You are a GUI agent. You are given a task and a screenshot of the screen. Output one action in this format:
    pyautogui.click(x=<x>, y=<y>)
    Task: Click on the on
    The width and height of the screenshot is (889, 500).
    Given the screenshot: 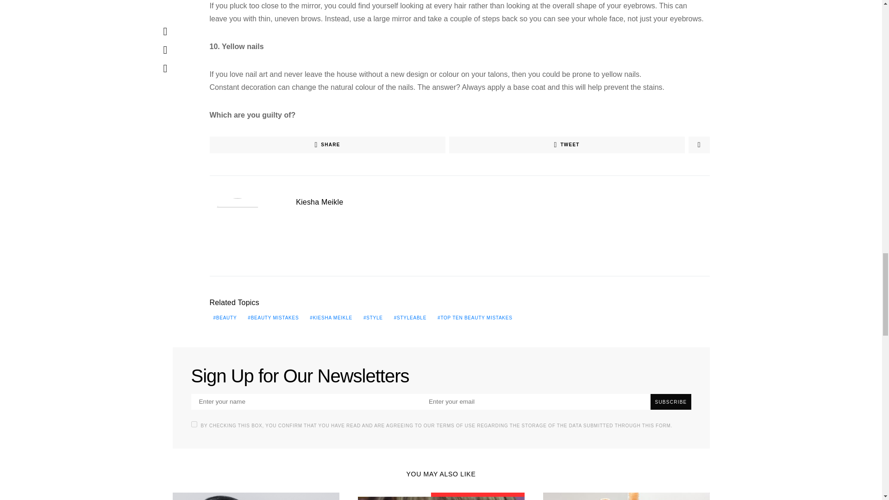 What is the action you would take?
    pyautogui.click(x=194, y=424)
    